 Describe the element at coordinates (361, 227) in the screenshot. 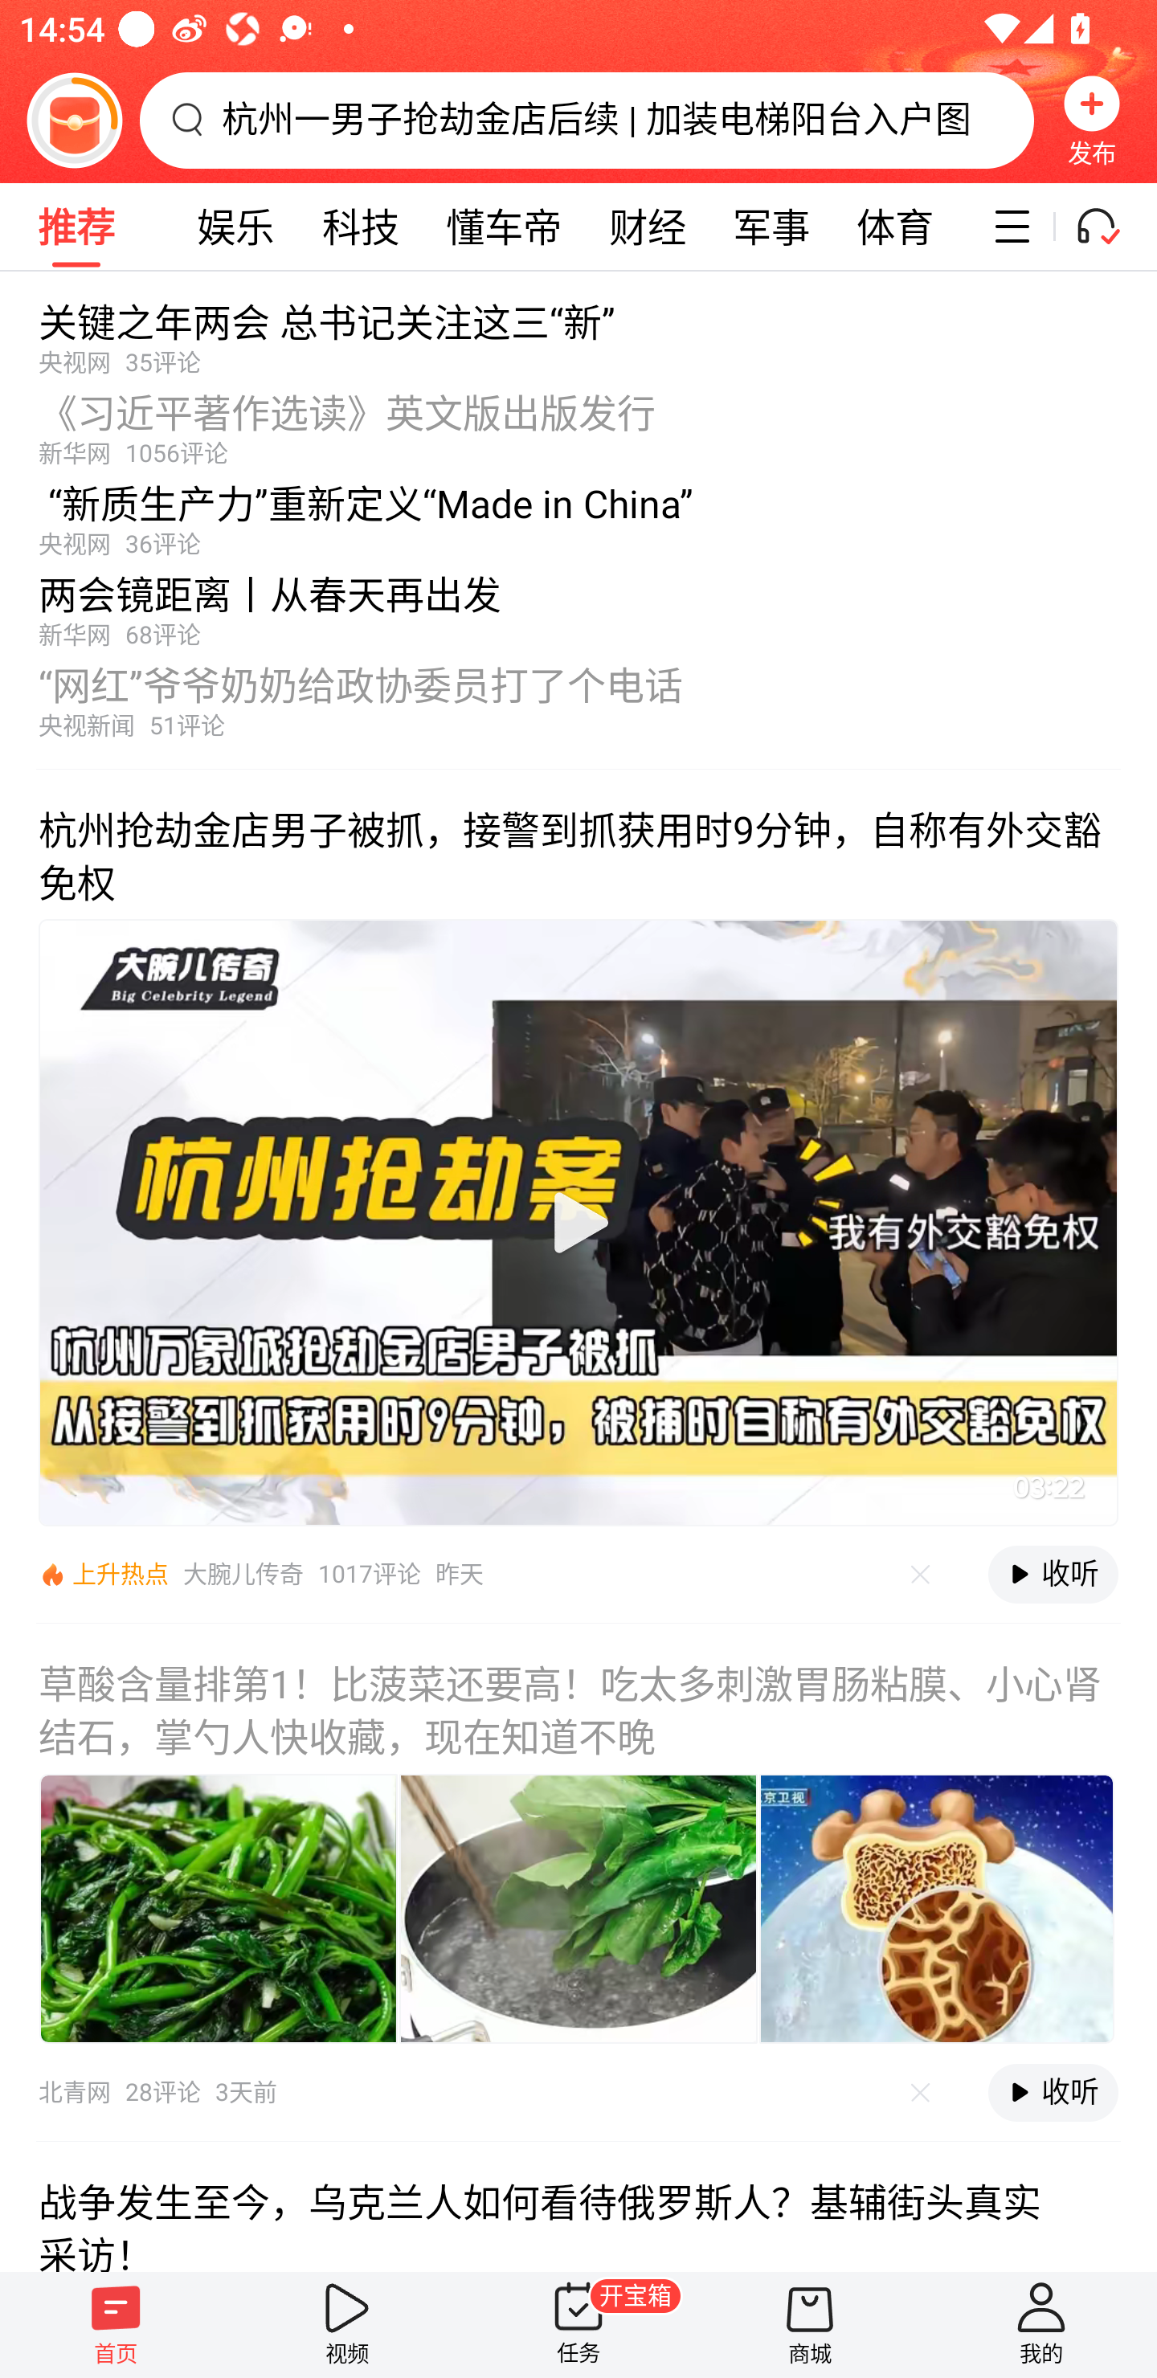

I see `科技` at that location.